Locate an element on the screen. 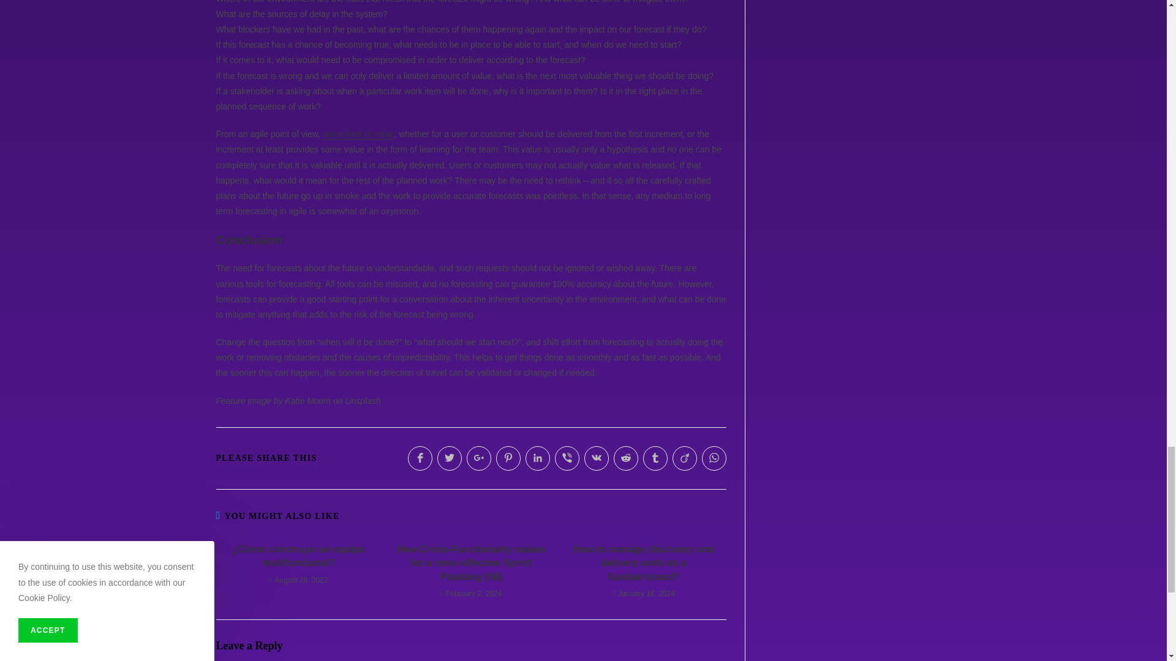  some kind of value is located at coordinates (358, 133).